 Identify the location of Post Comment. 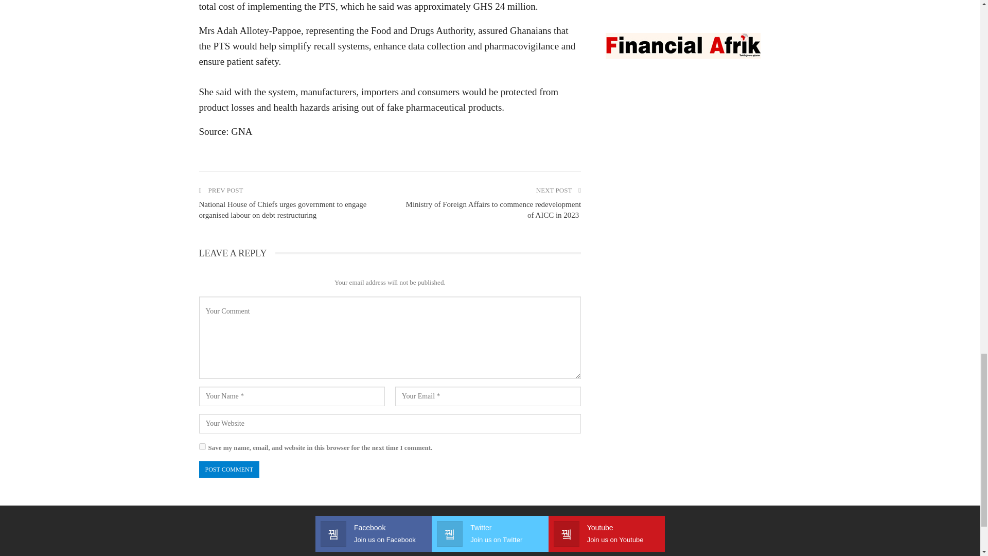
(228, 470).